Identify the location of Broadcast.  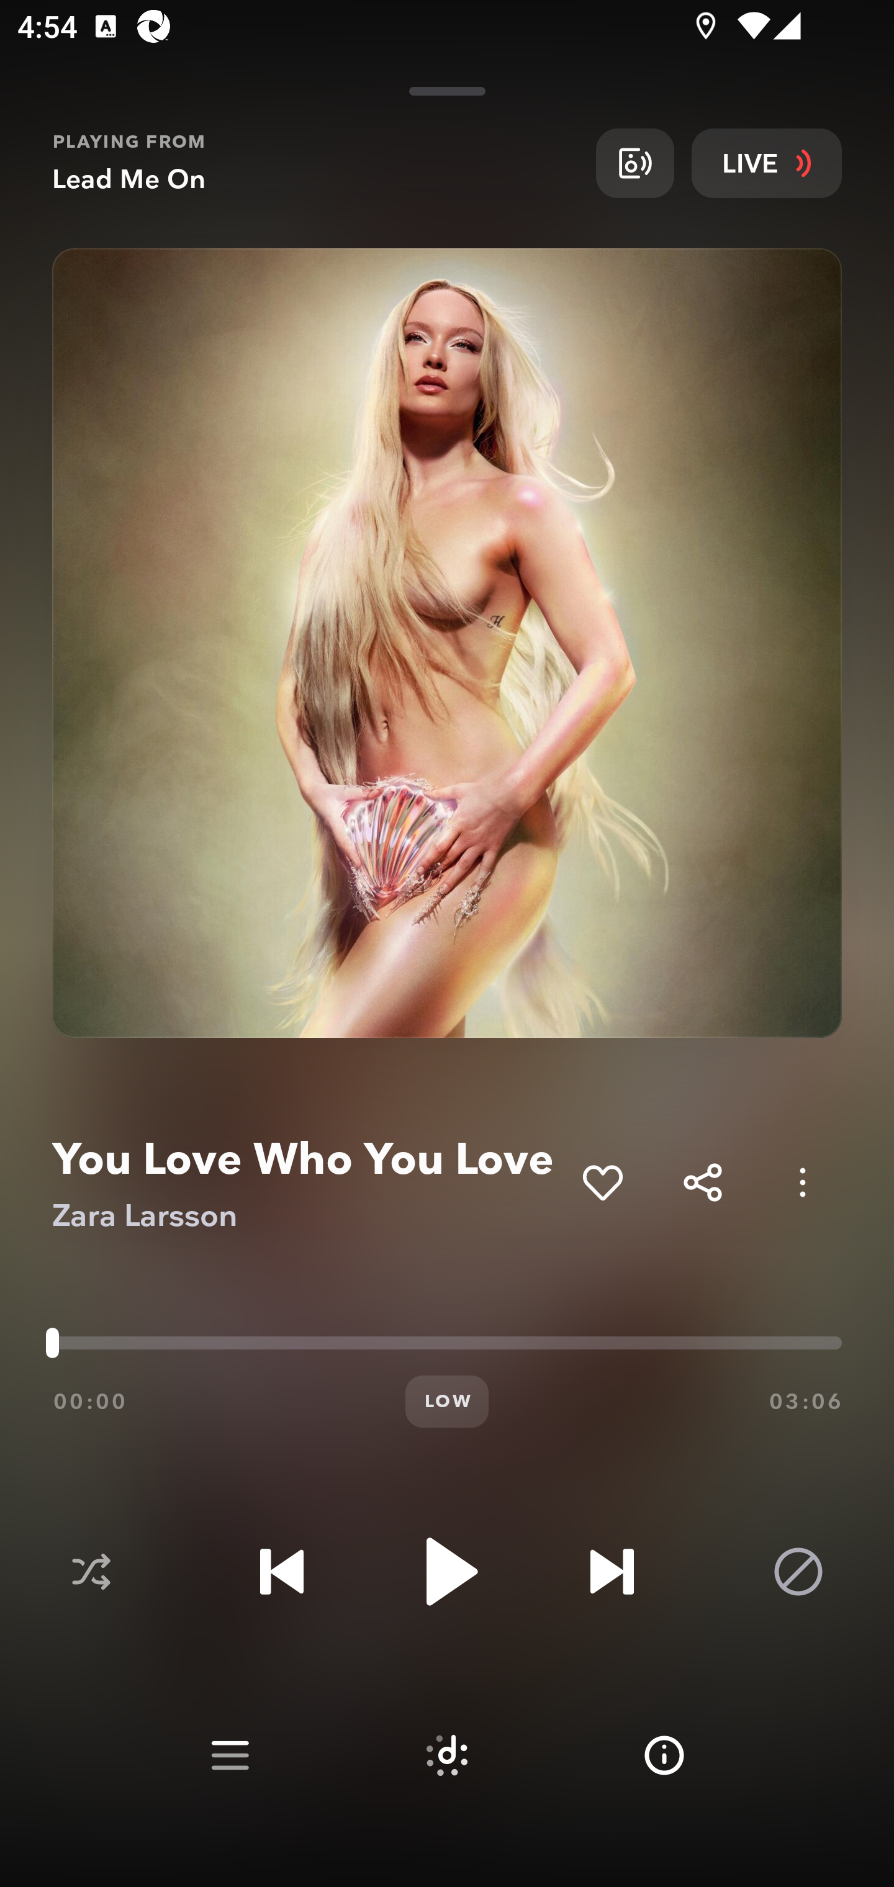
(634, 163).